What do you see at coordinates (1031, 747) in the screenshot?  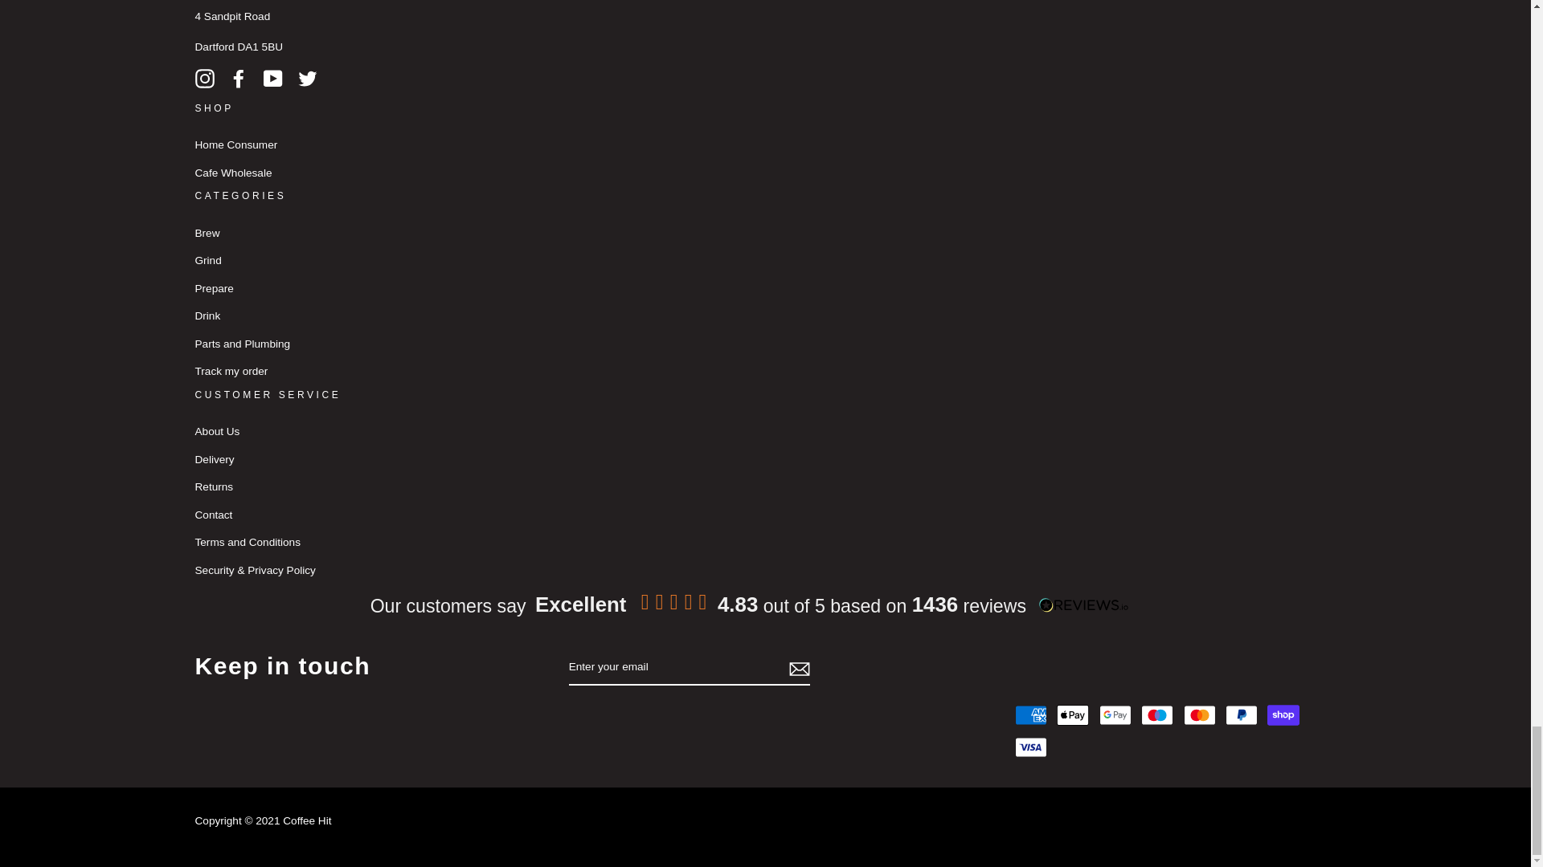 I see `Visa` at bounding box center [1031, 747].